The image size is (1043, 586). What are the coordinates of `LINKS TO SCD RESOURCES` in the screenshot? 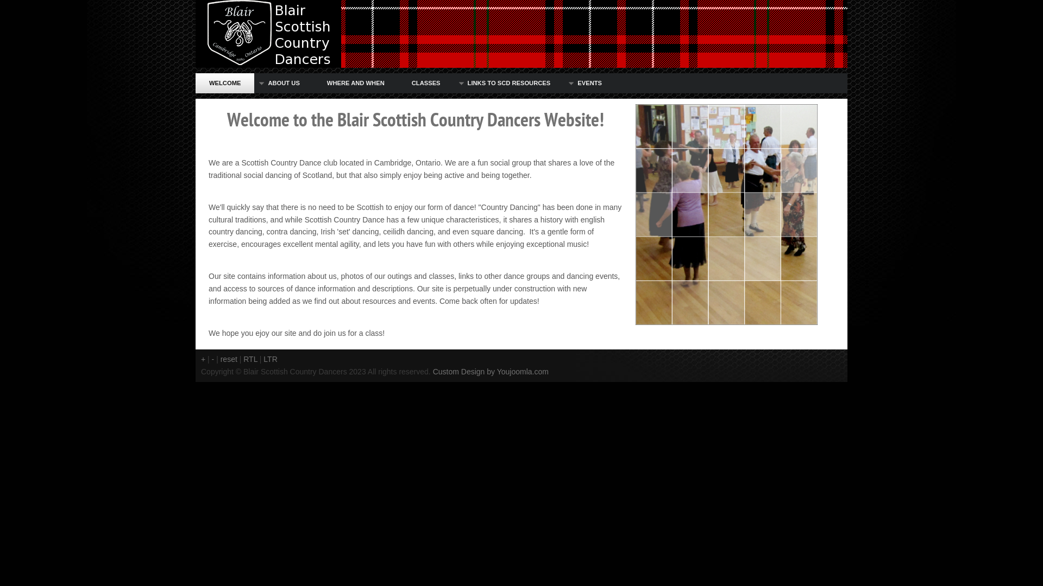 It's located at (510, 84).